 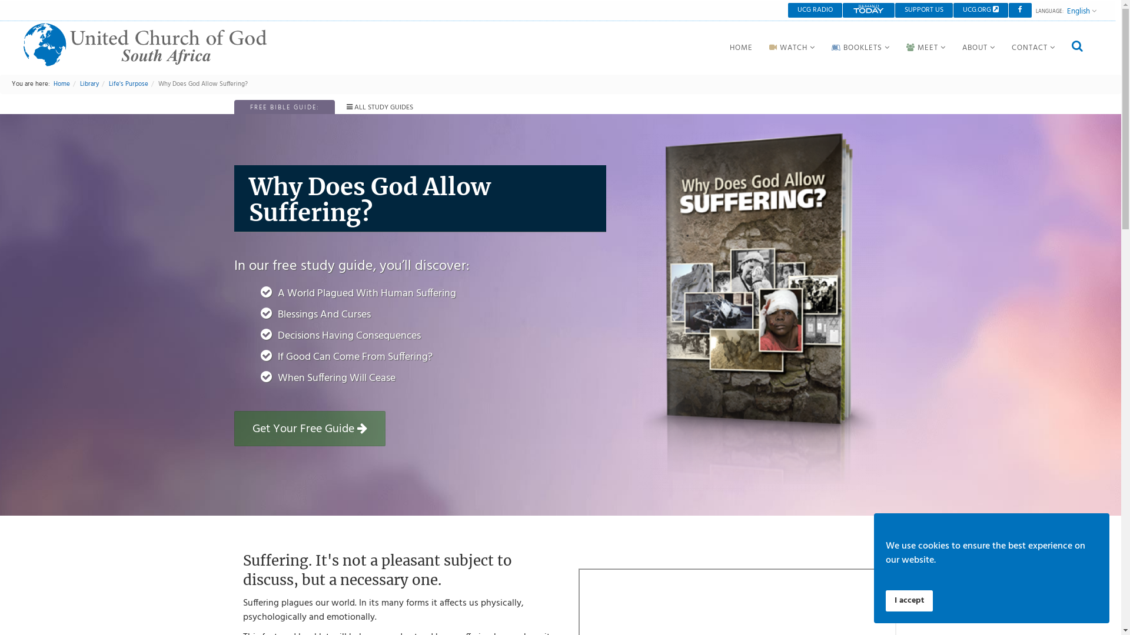 What do you see at coordinates (62, 84) in the screenshot?
I see `Home` at bounding box center [62, 84].